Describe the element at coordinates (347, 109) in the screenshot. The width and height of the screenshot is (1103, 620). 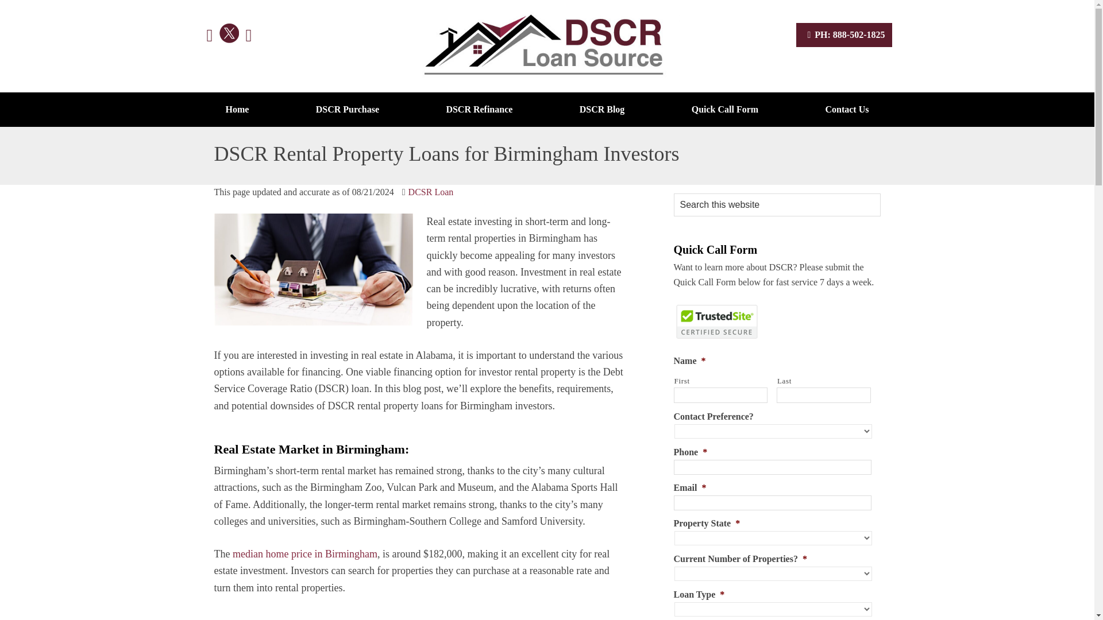
I see `DSCR Purchase` at that location.